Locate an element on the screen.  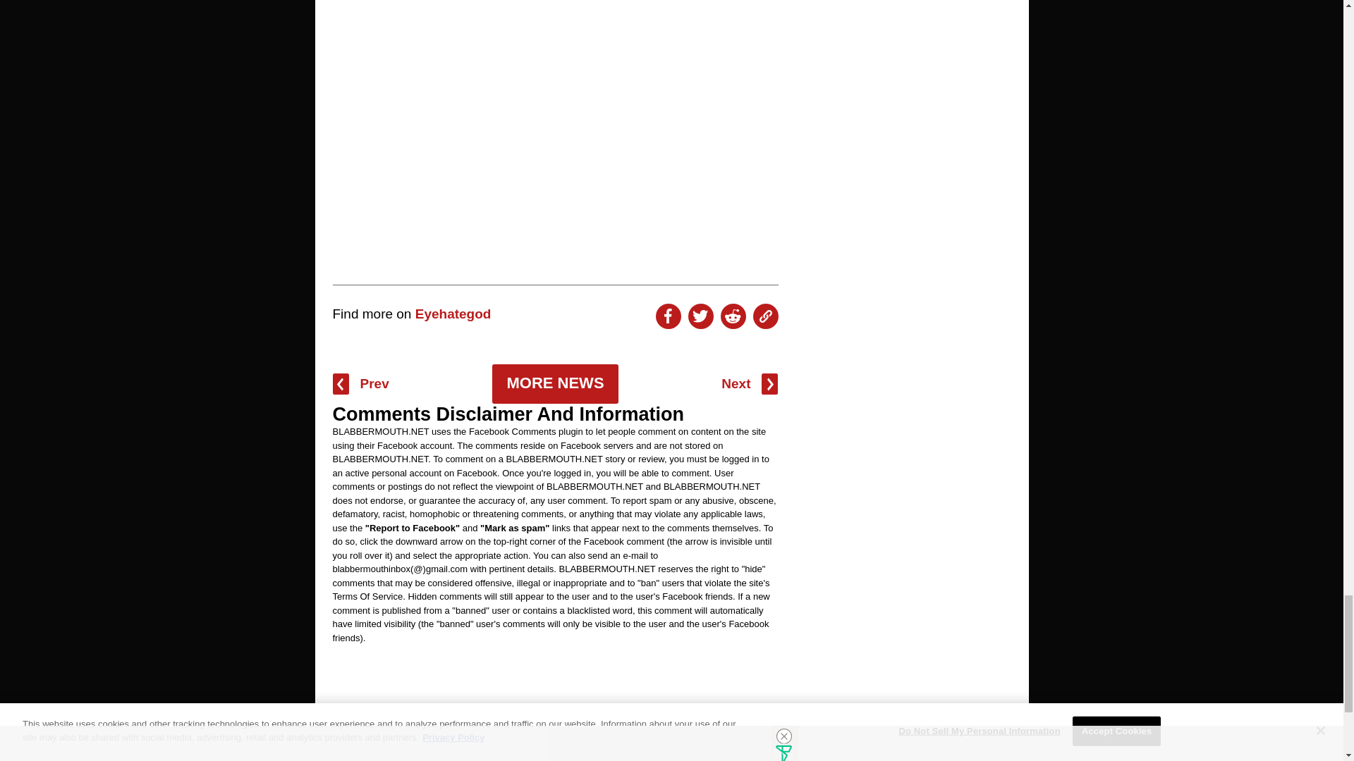
Share On Facebook is located at coordinates (668, 316).